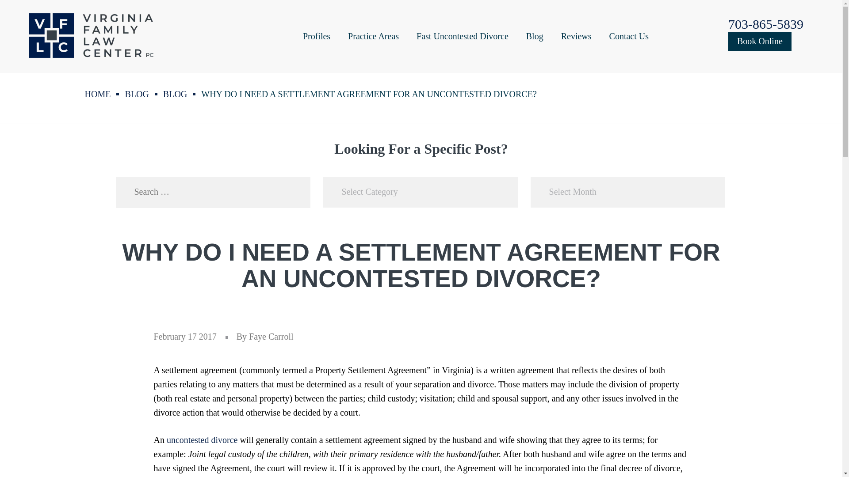 The width and height of the screenshot is (849, 477). I want to click on Go to the Blog category archives., so click(175, 94).